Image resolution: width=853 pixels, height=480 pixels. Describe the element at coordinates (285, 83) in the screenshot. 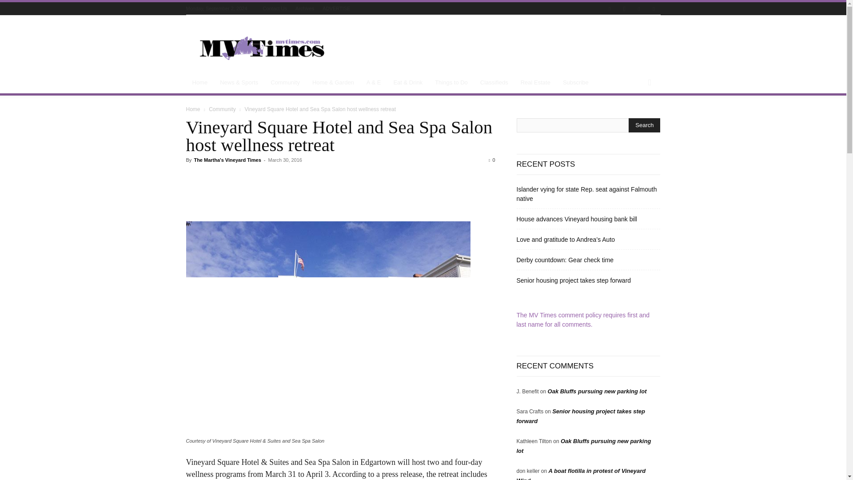

I see `Community` at that location.